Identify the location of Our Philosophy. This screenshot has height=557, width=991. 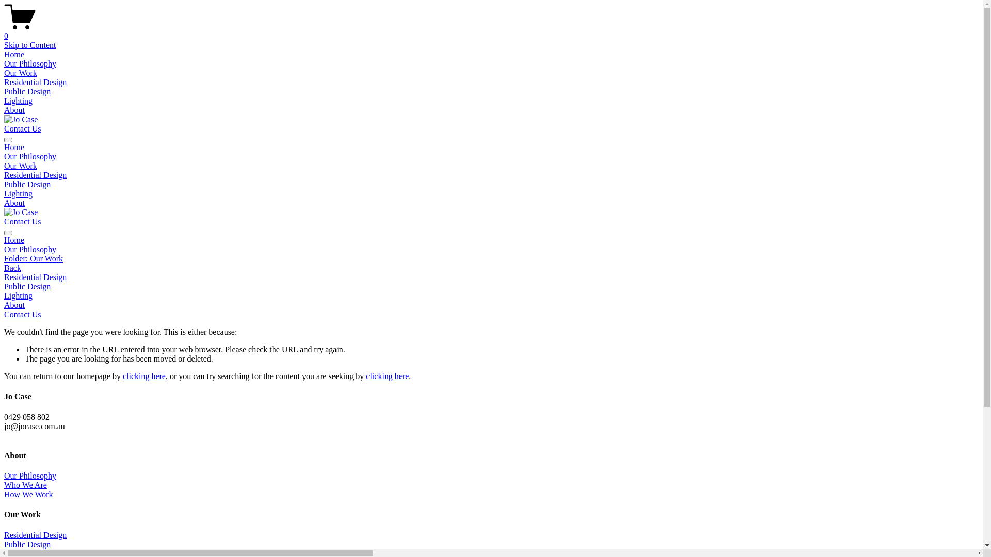
(491, 250).